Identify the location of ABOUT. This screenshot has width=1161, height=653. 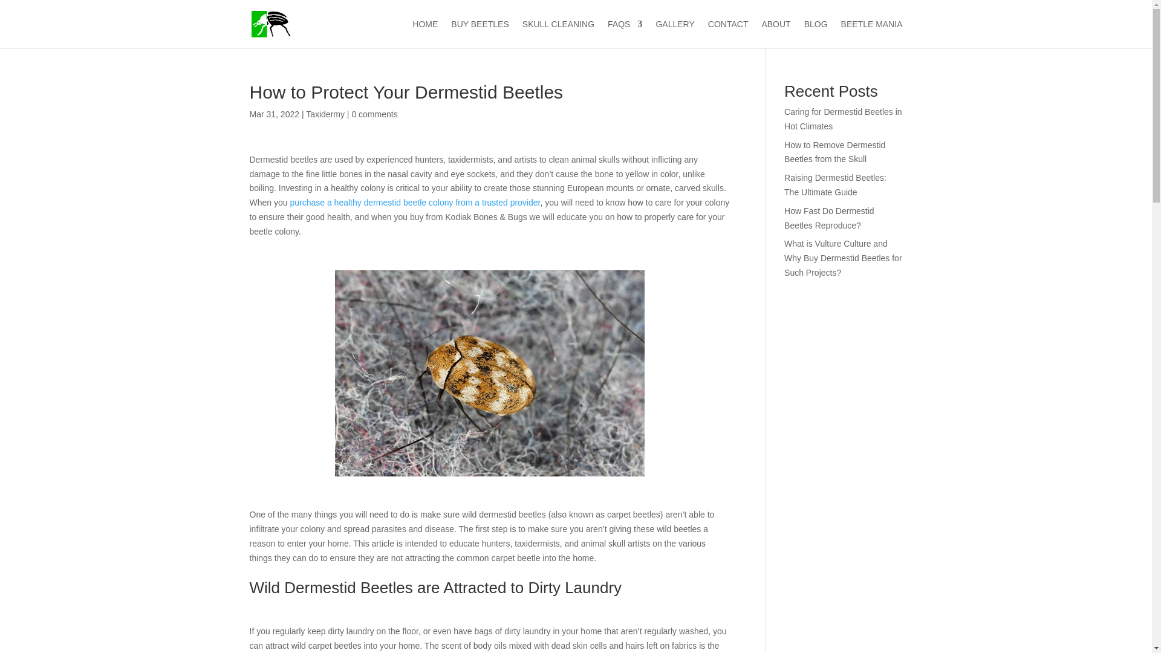
(776, 34).